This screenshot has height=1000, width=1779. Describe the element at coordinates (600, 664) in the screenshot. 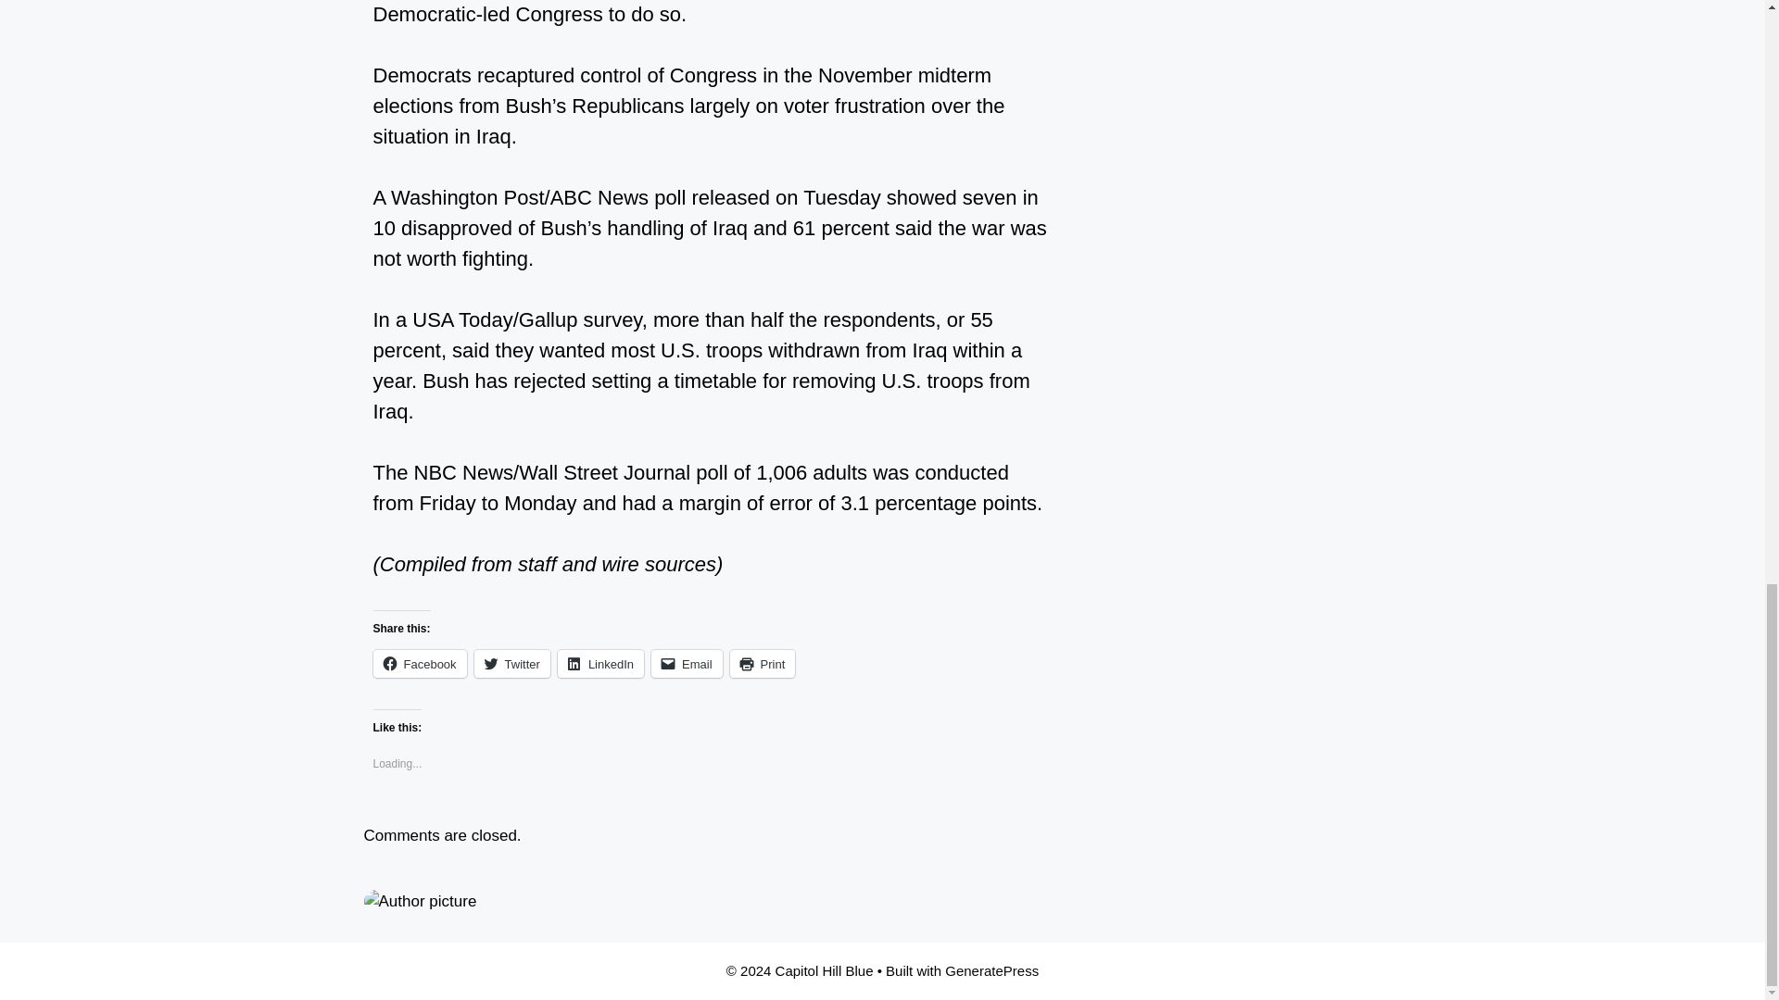

I see `Click to share on LinkedIn` at that location.